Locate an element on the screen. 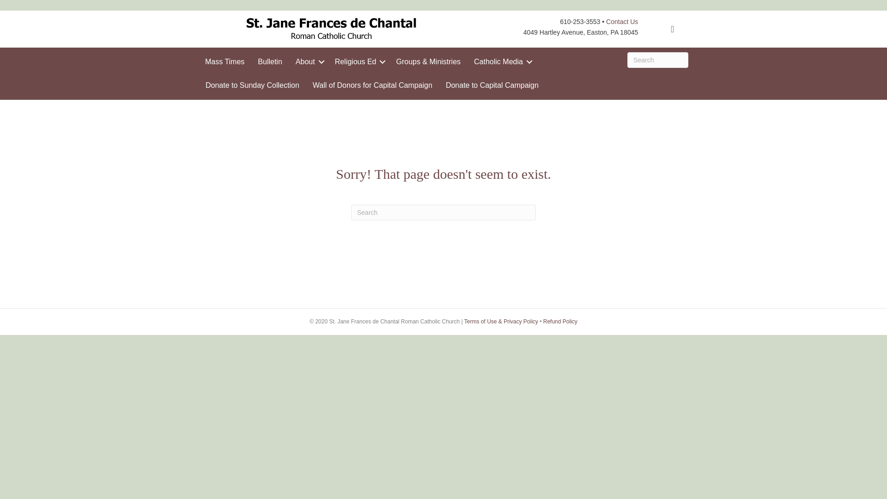  Contact Us is located at coordinates (622, 21).